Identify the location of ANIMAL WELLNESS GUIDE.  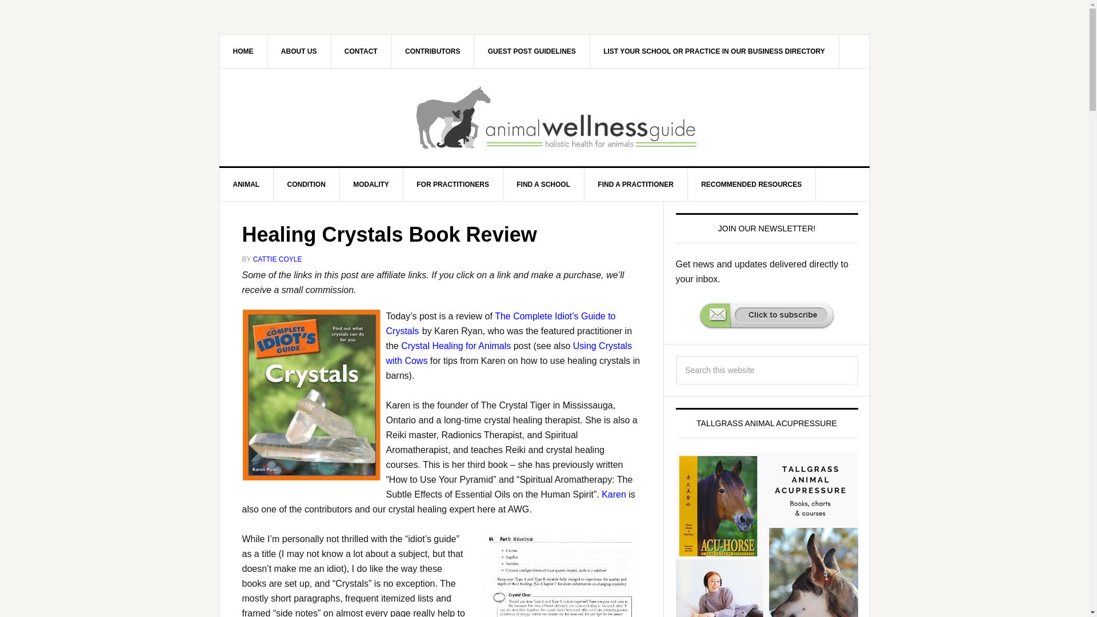
(556, 118).